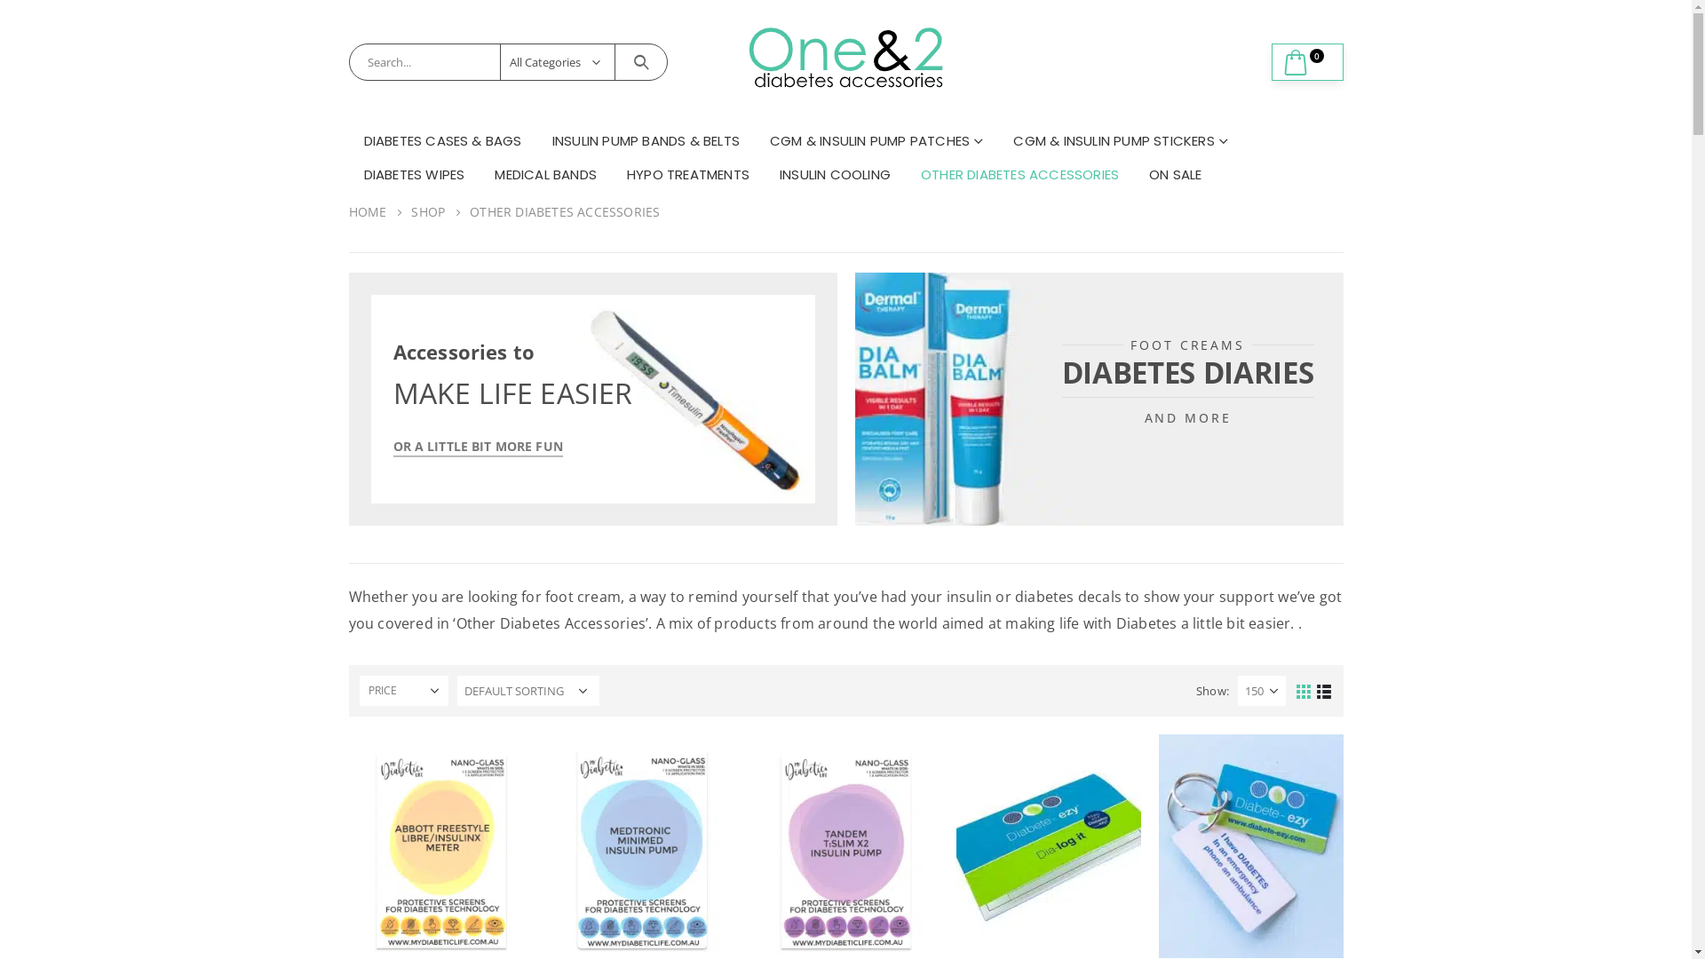 This screenshot has height=959, width=1705. Describe the element at coordinates (1304, 691) in the screenshot. I see `Grid View` at that location.